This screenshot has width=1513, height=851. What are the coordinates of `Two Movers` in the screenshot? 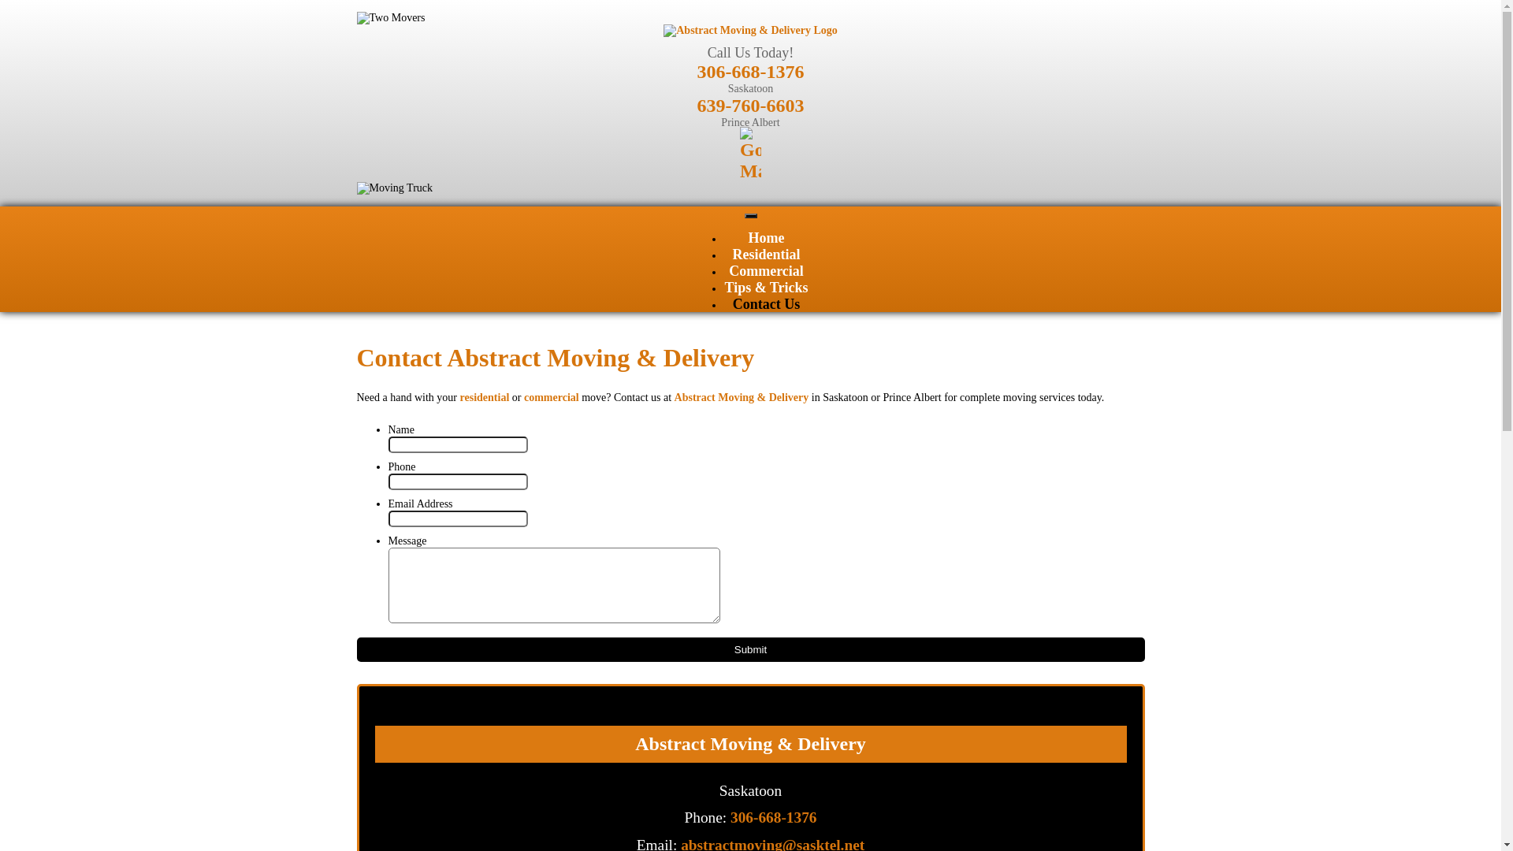 It's located at (391, 18).